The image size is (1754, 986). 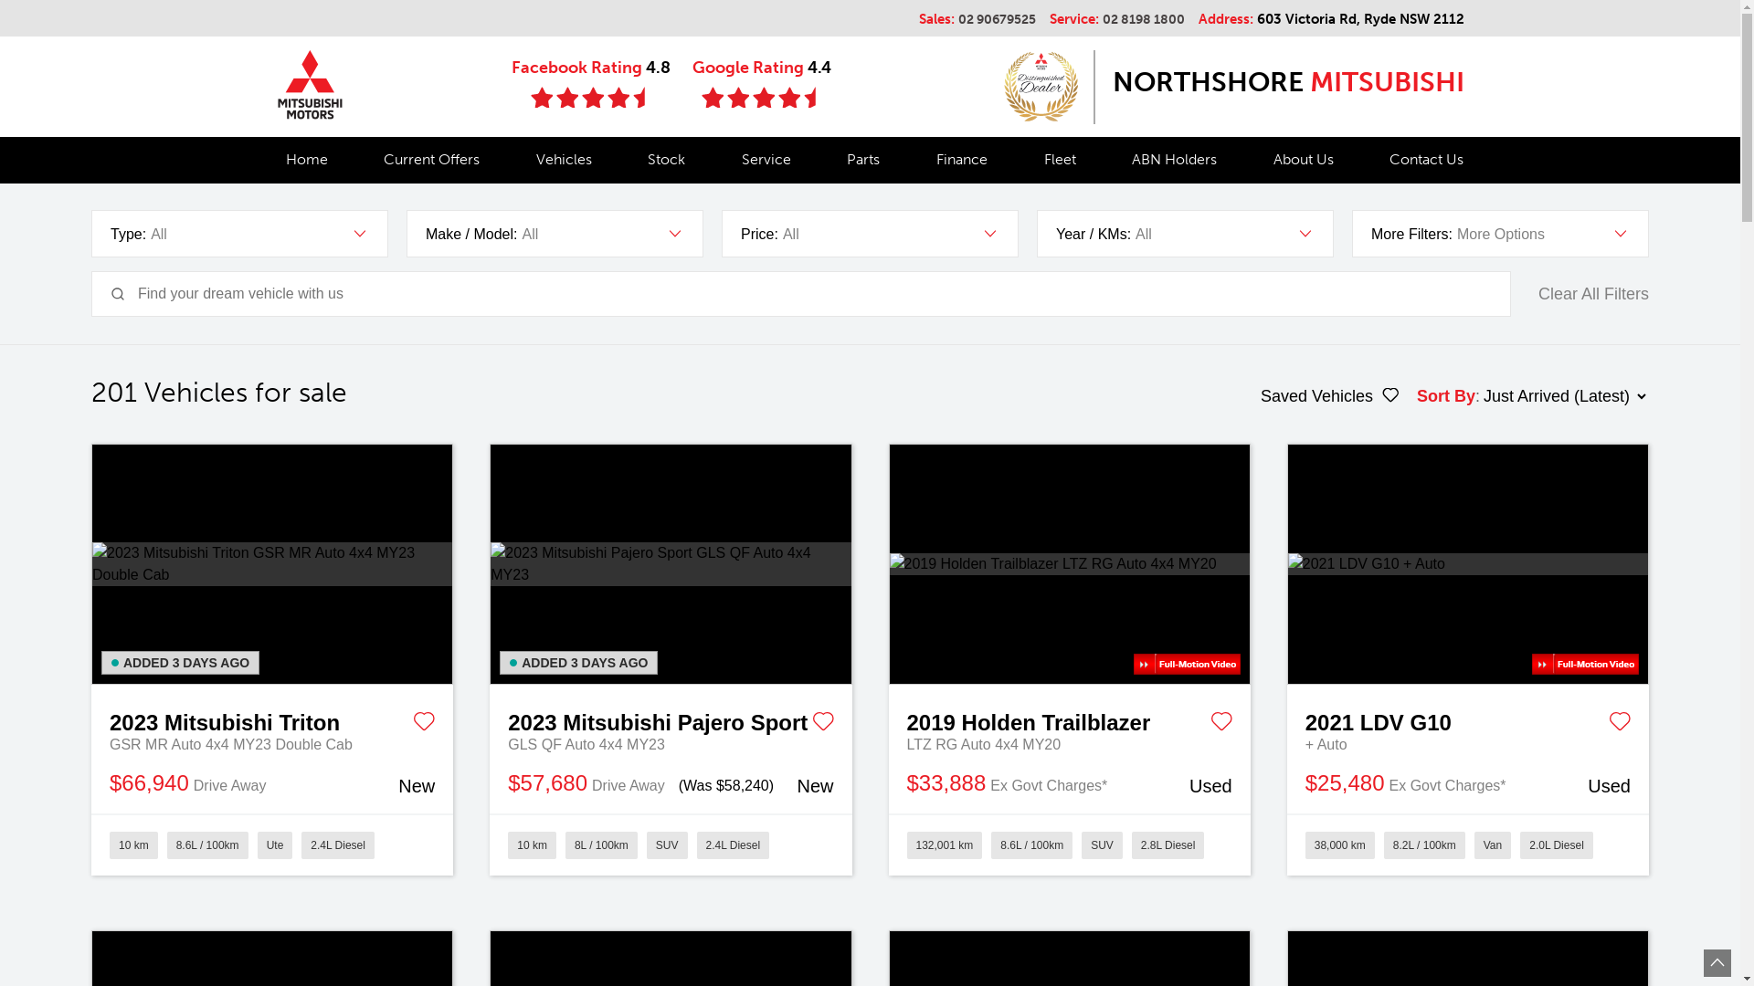 I want to click on Facebook Rating 4.8, so click(x=591, y=84).